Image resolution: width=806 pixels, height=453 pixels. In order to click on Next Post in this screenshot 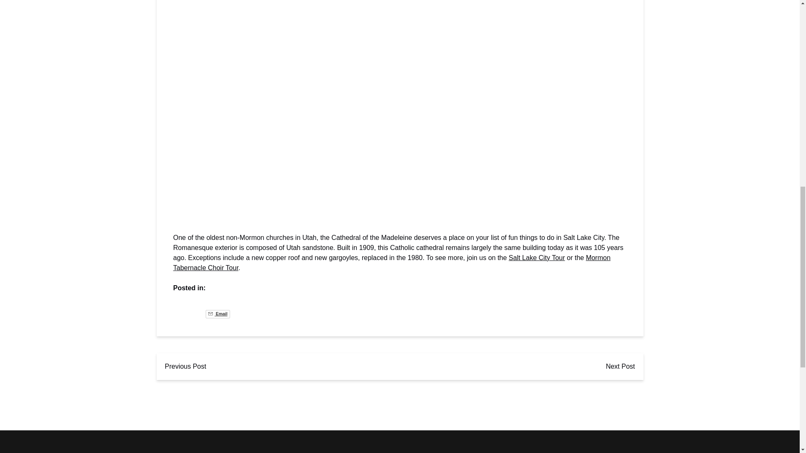, I will do `click(620, 367)`.